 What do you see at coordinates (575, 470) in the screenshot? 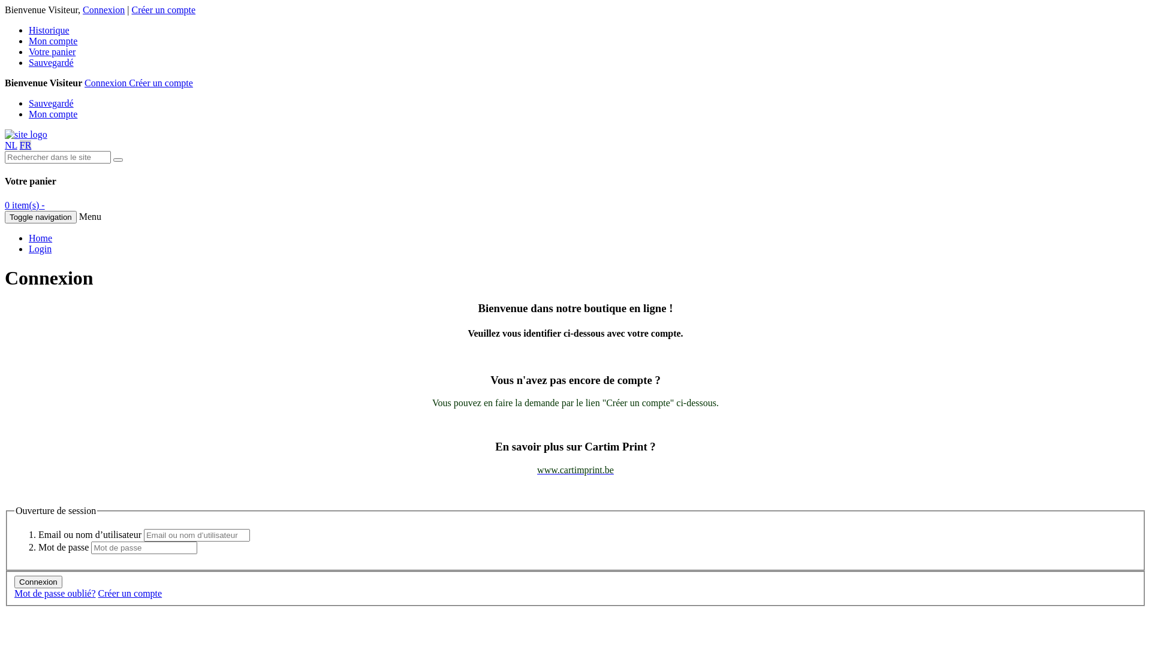
I see `www.cartimprint.be` at bounding box center [575, 470].